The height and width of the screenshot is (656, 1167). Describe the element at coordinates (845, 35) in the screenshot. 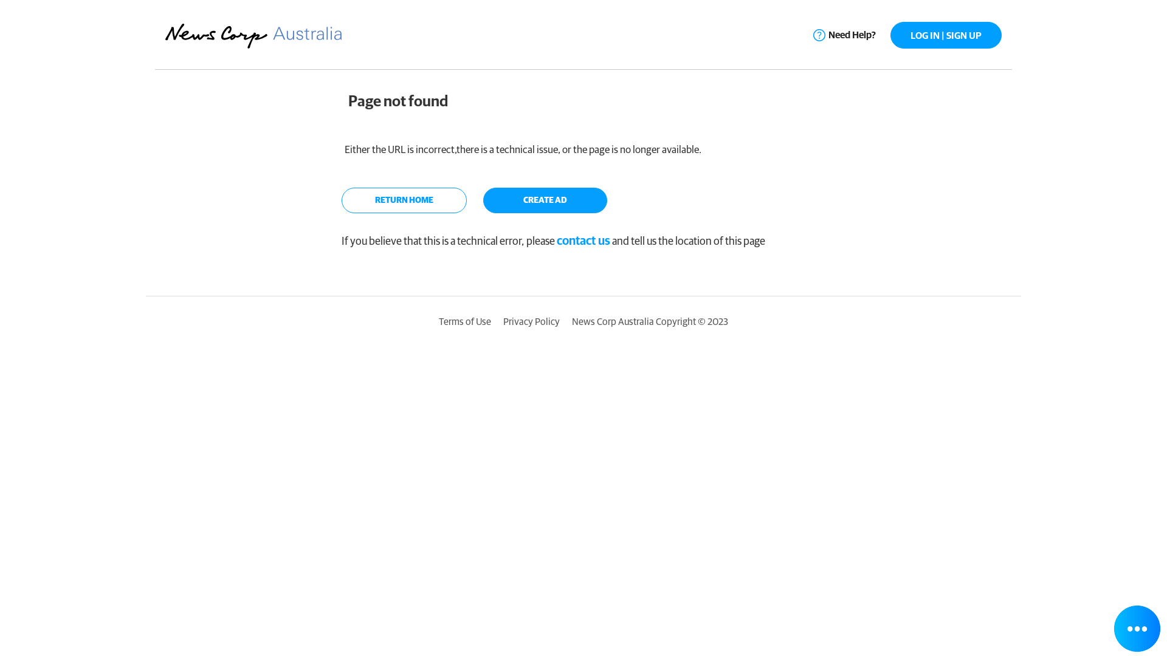

I see `Need Help?` at that location.